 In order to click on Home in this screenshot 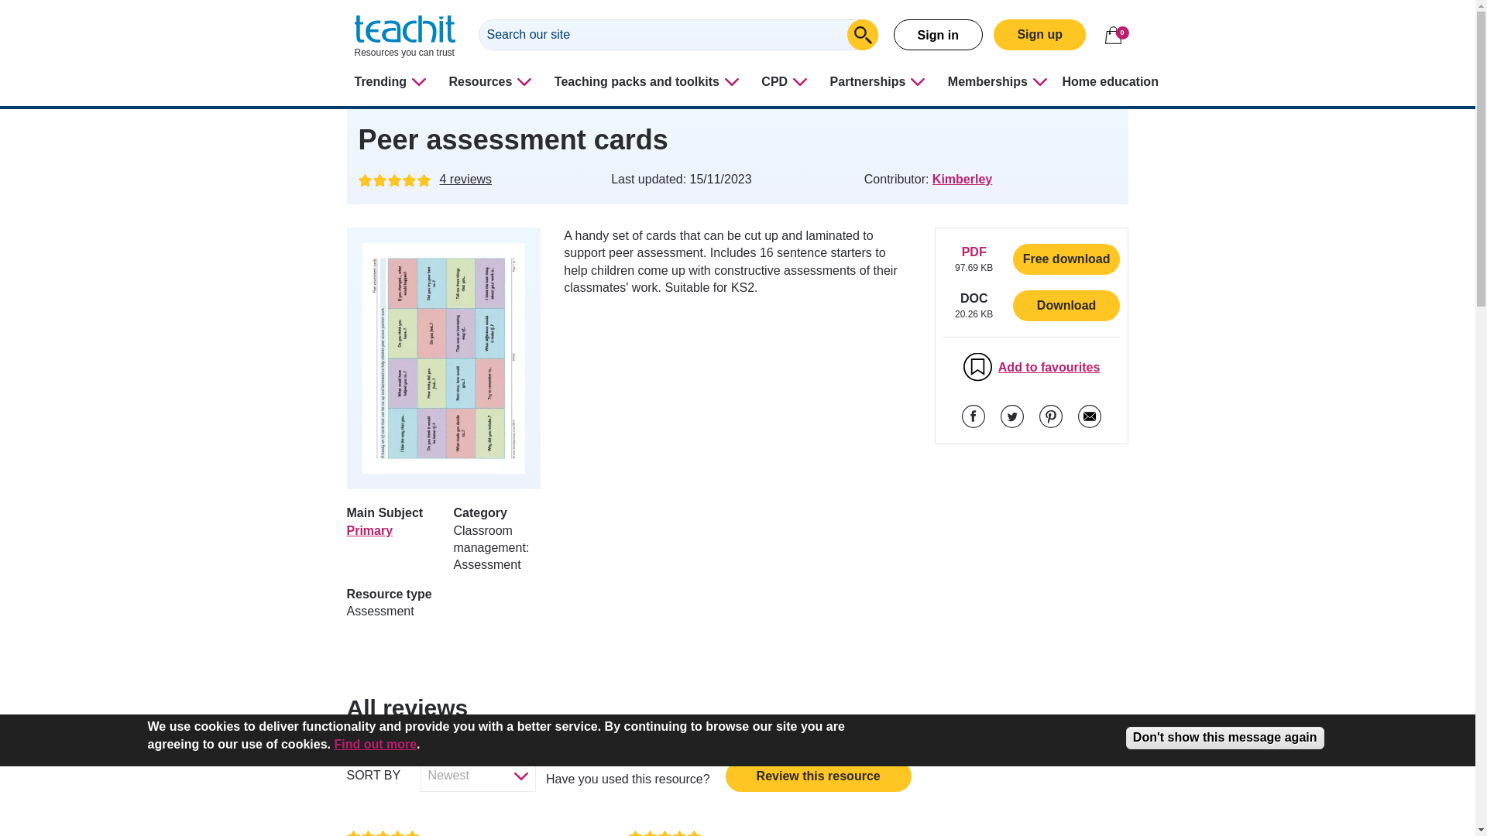, I will do `click(404, 37)`.